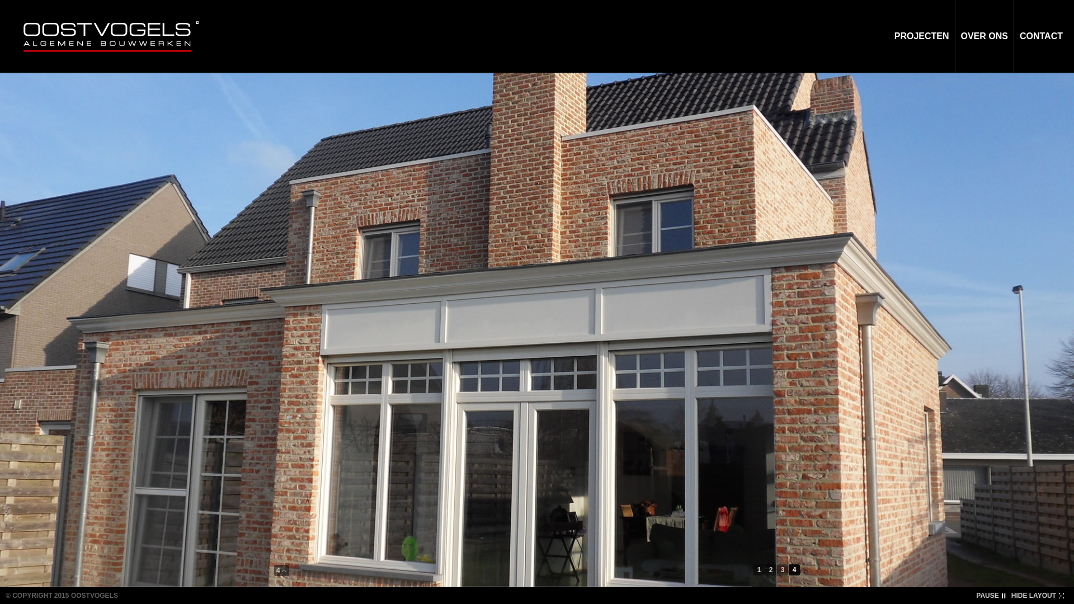 This screenshot has width=1074, height=604. I want to click on Skip to primary content, so click(263, 6).